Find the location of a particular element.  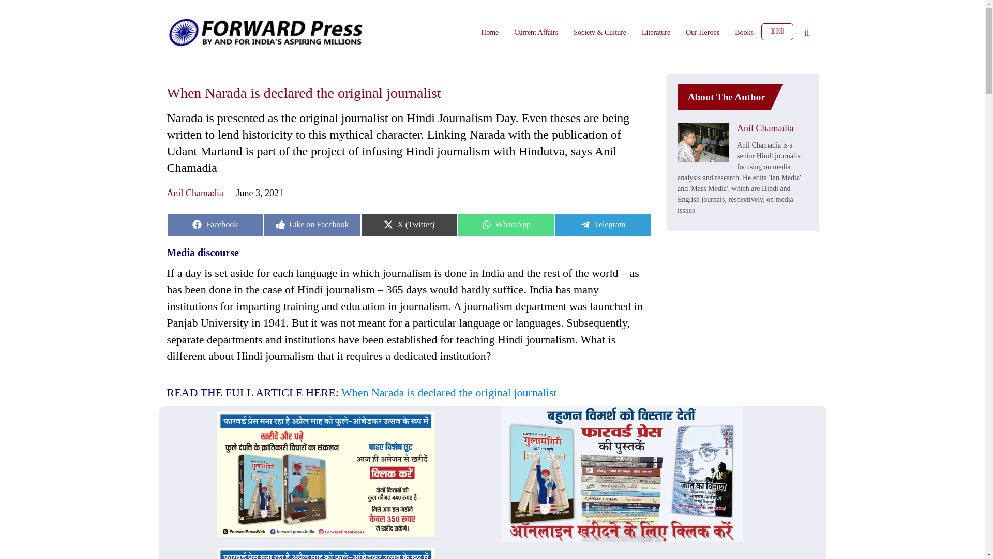

Our Heroes is located at coordinates (489, 32).